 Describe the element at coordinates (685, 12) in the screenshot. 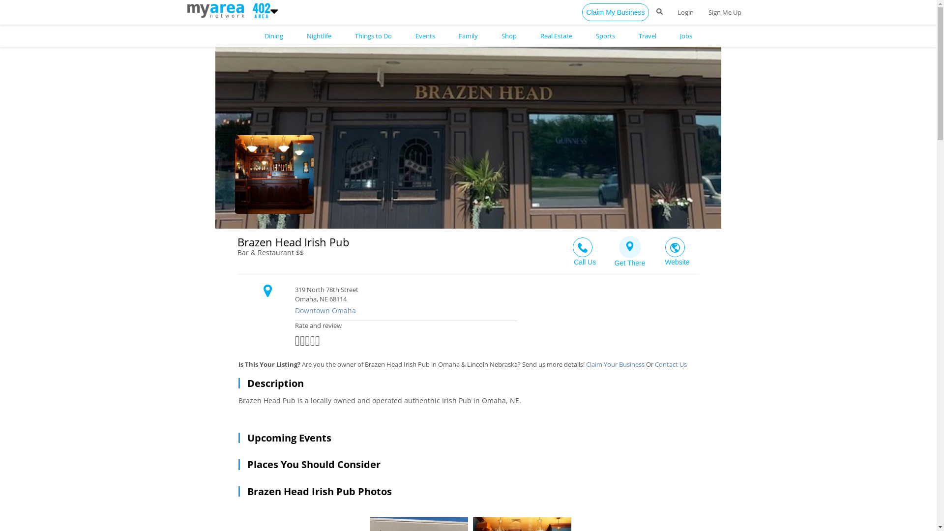

I see `Login` at that location.